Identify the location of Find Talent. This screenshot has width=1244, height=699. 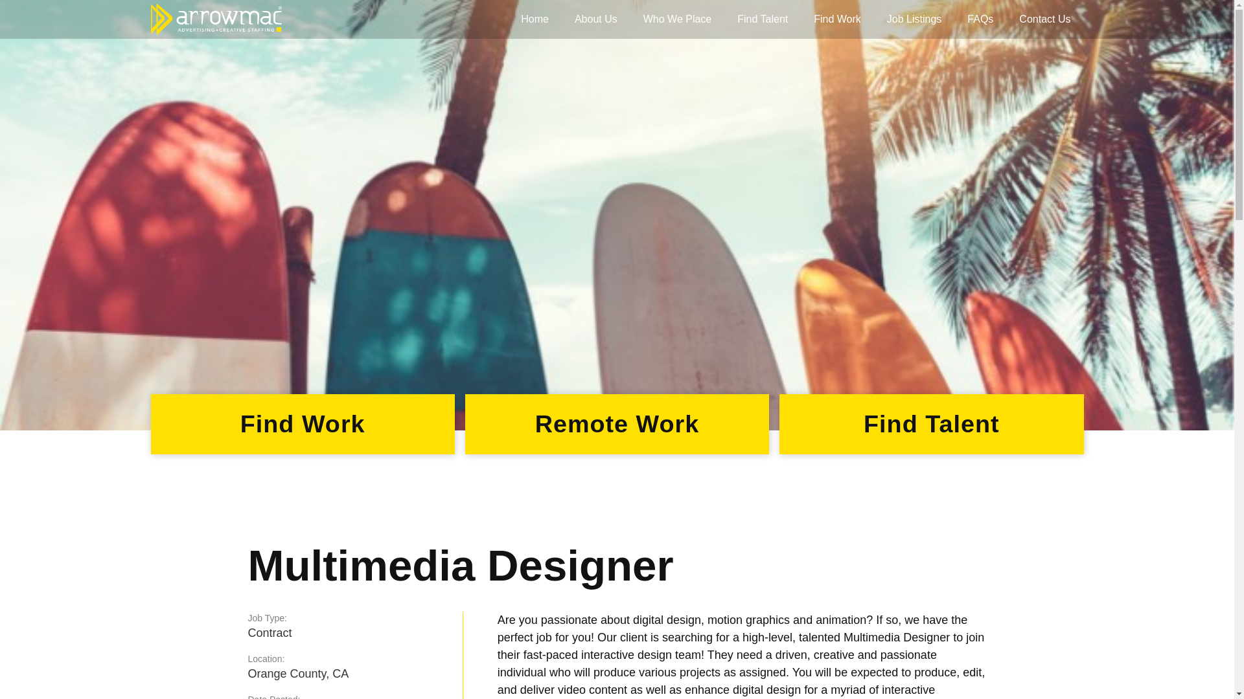
(762, 19).